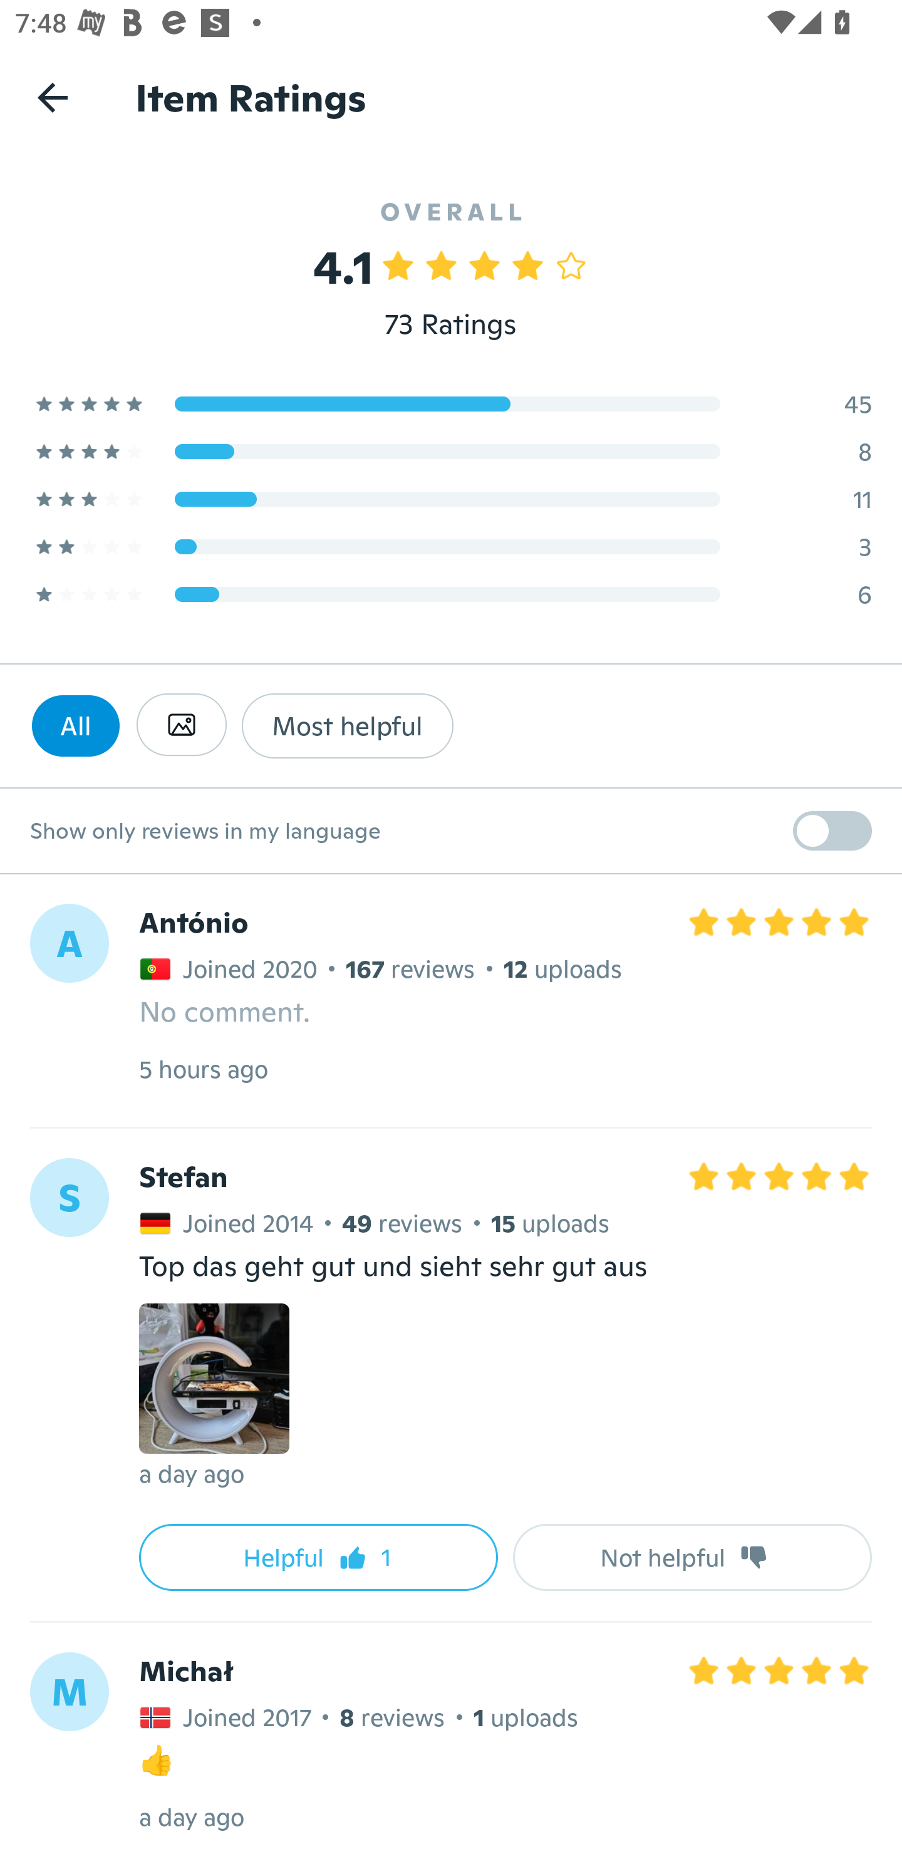 The image size is (902, 1854). Describe the element at coordinates (451, 594) in the screenshot. I see `1 Star Rating 6` at that location.